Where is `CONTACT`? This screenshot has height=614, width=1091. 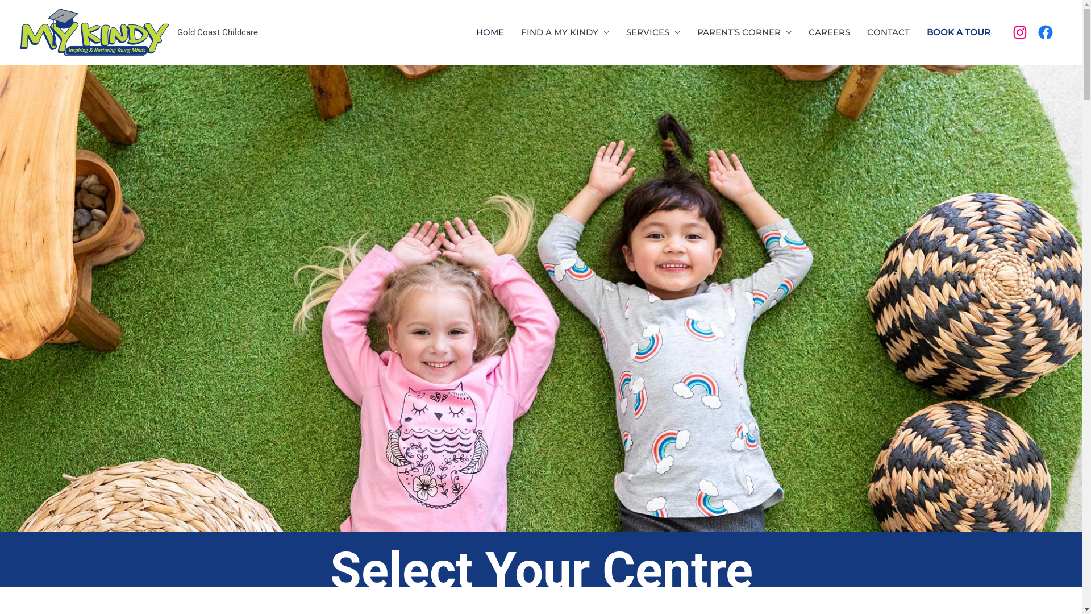
CONTACT is located at coordinates (888, 32).